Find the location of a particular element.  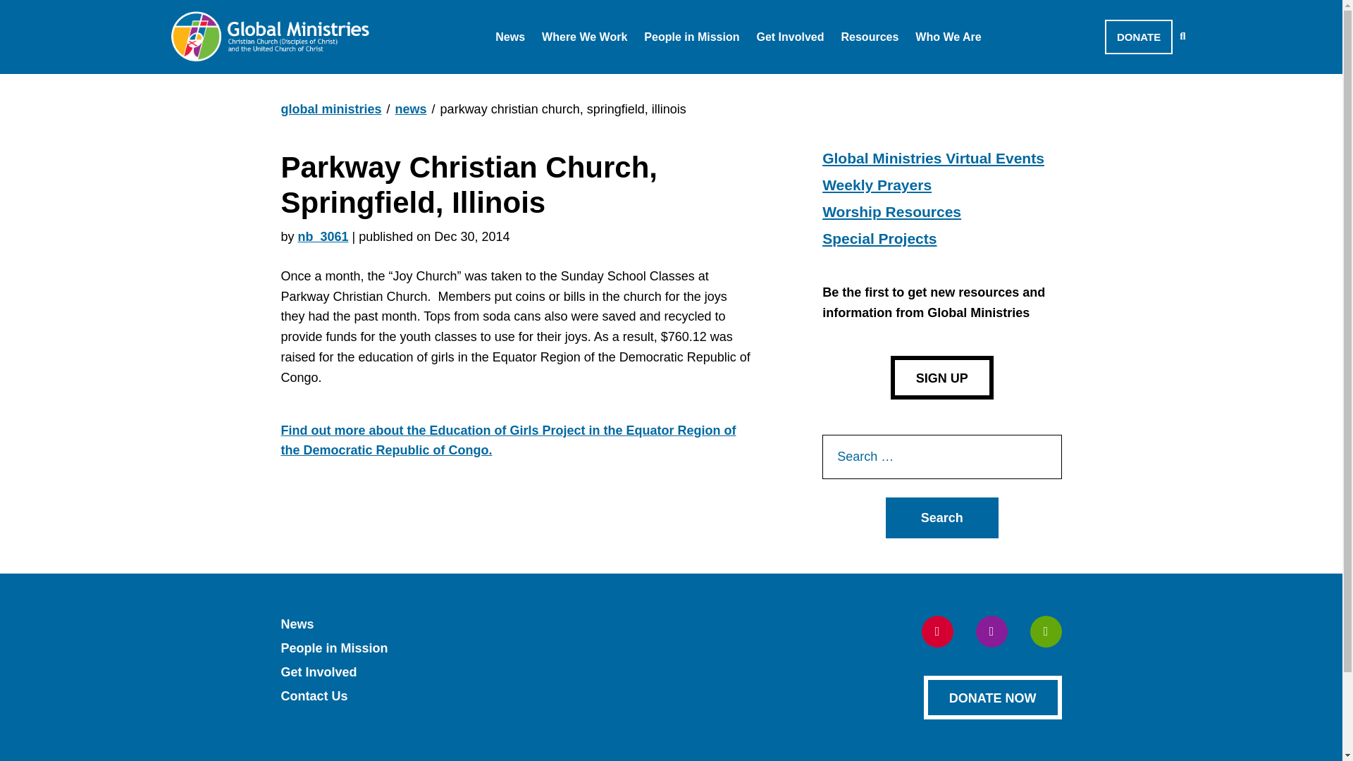

Sign Up is located at coordinates (941, 378).